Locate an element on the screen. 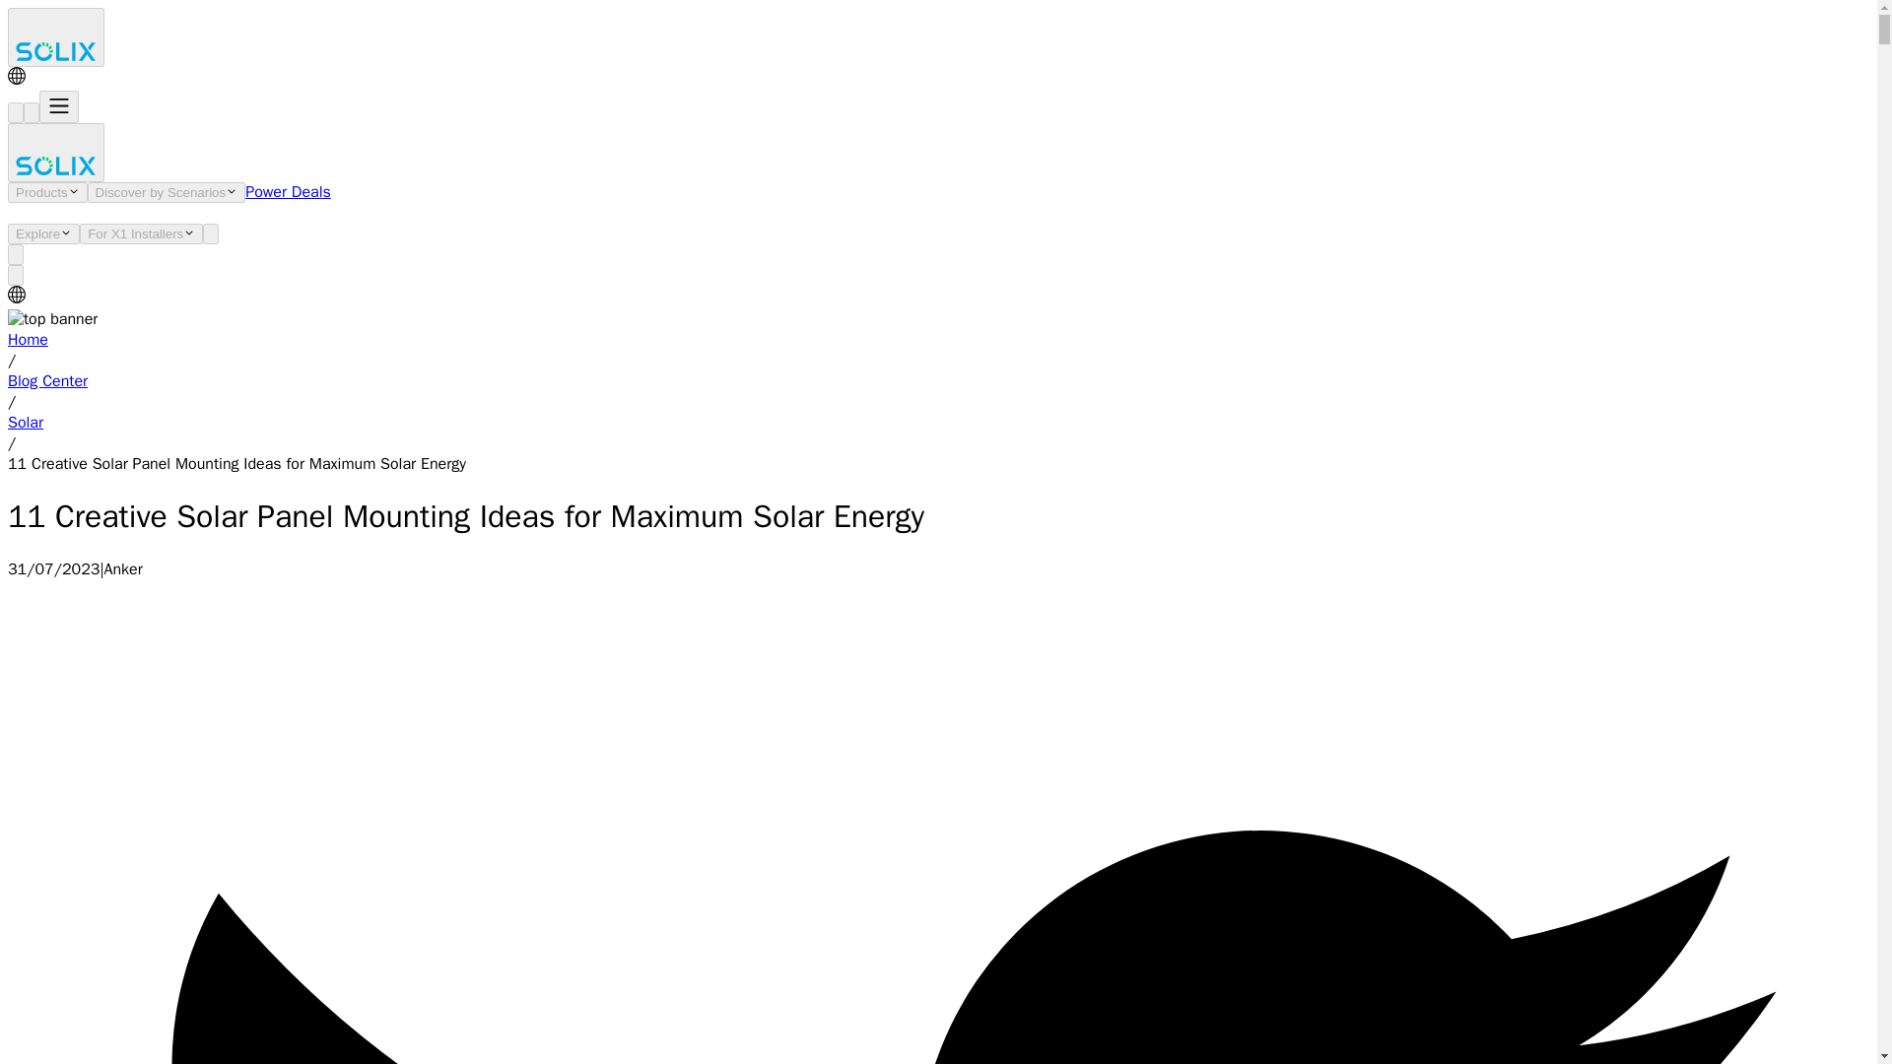  Products is located at coordinates (47, 192).